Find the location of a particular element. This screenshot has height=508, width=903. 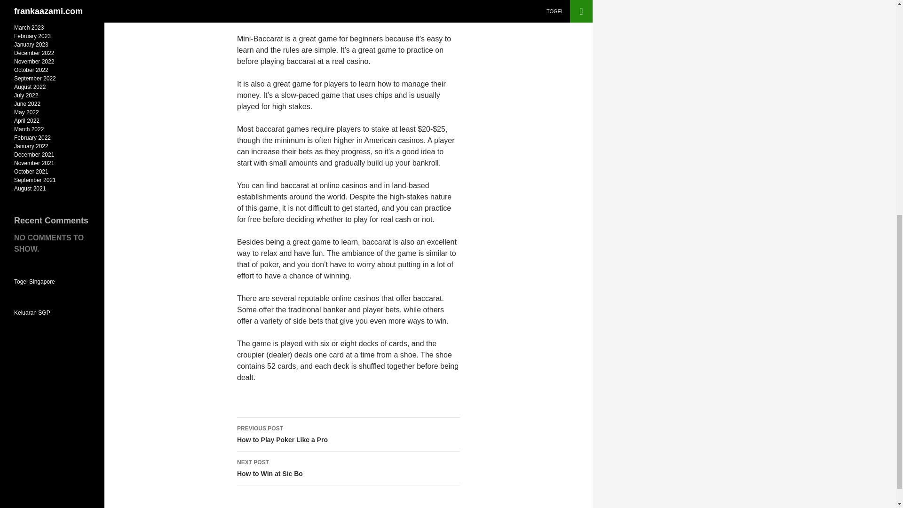

June 2023 is located at coordinates (348, 435).